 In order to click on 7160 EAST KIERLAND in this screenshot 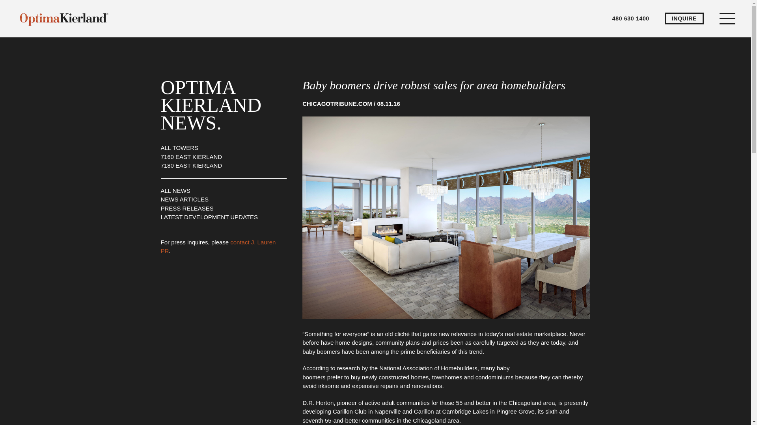, I will do `click(192, 157)`.